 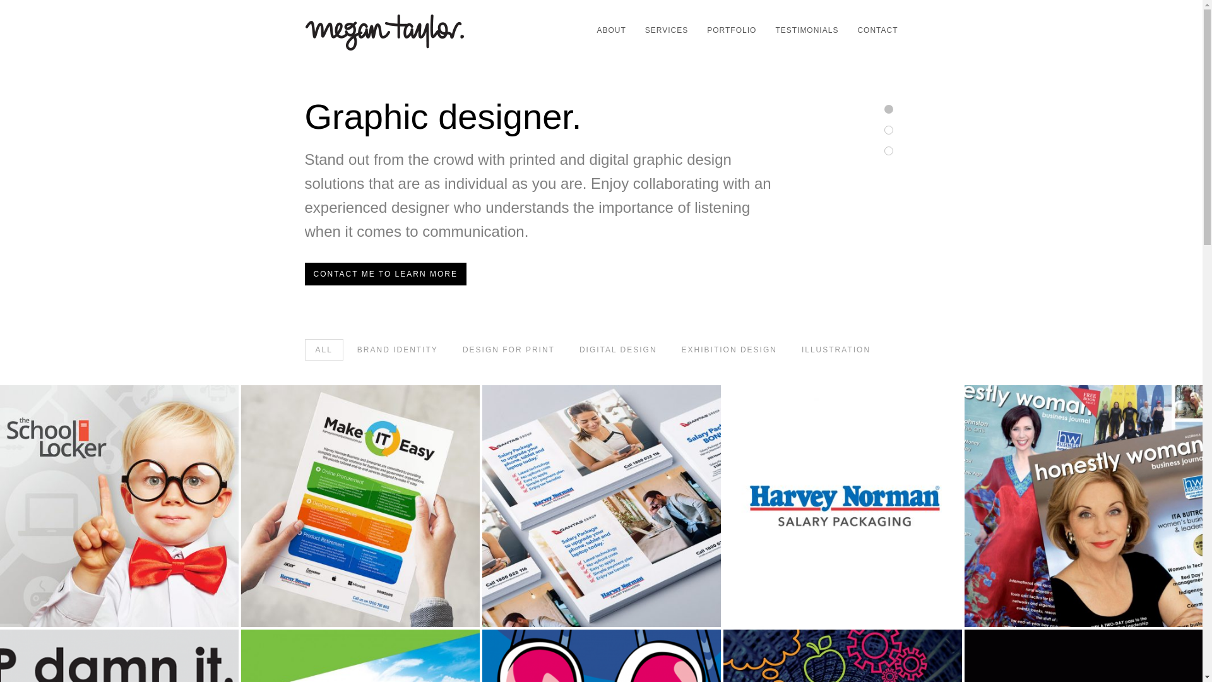 What do you see at coordinates (836, 350) in the screenshot?
I see `ILLUSTRATION` at bounding box center [836, 350].